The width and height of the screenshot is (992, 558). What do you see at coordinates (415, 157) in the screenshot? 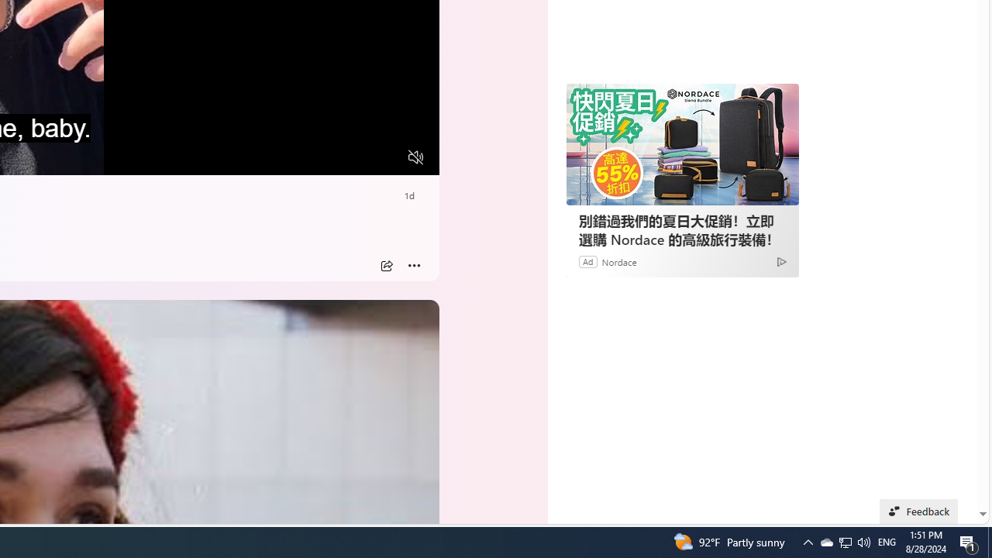
I see `Unmute` at bounding box center [415, 157].